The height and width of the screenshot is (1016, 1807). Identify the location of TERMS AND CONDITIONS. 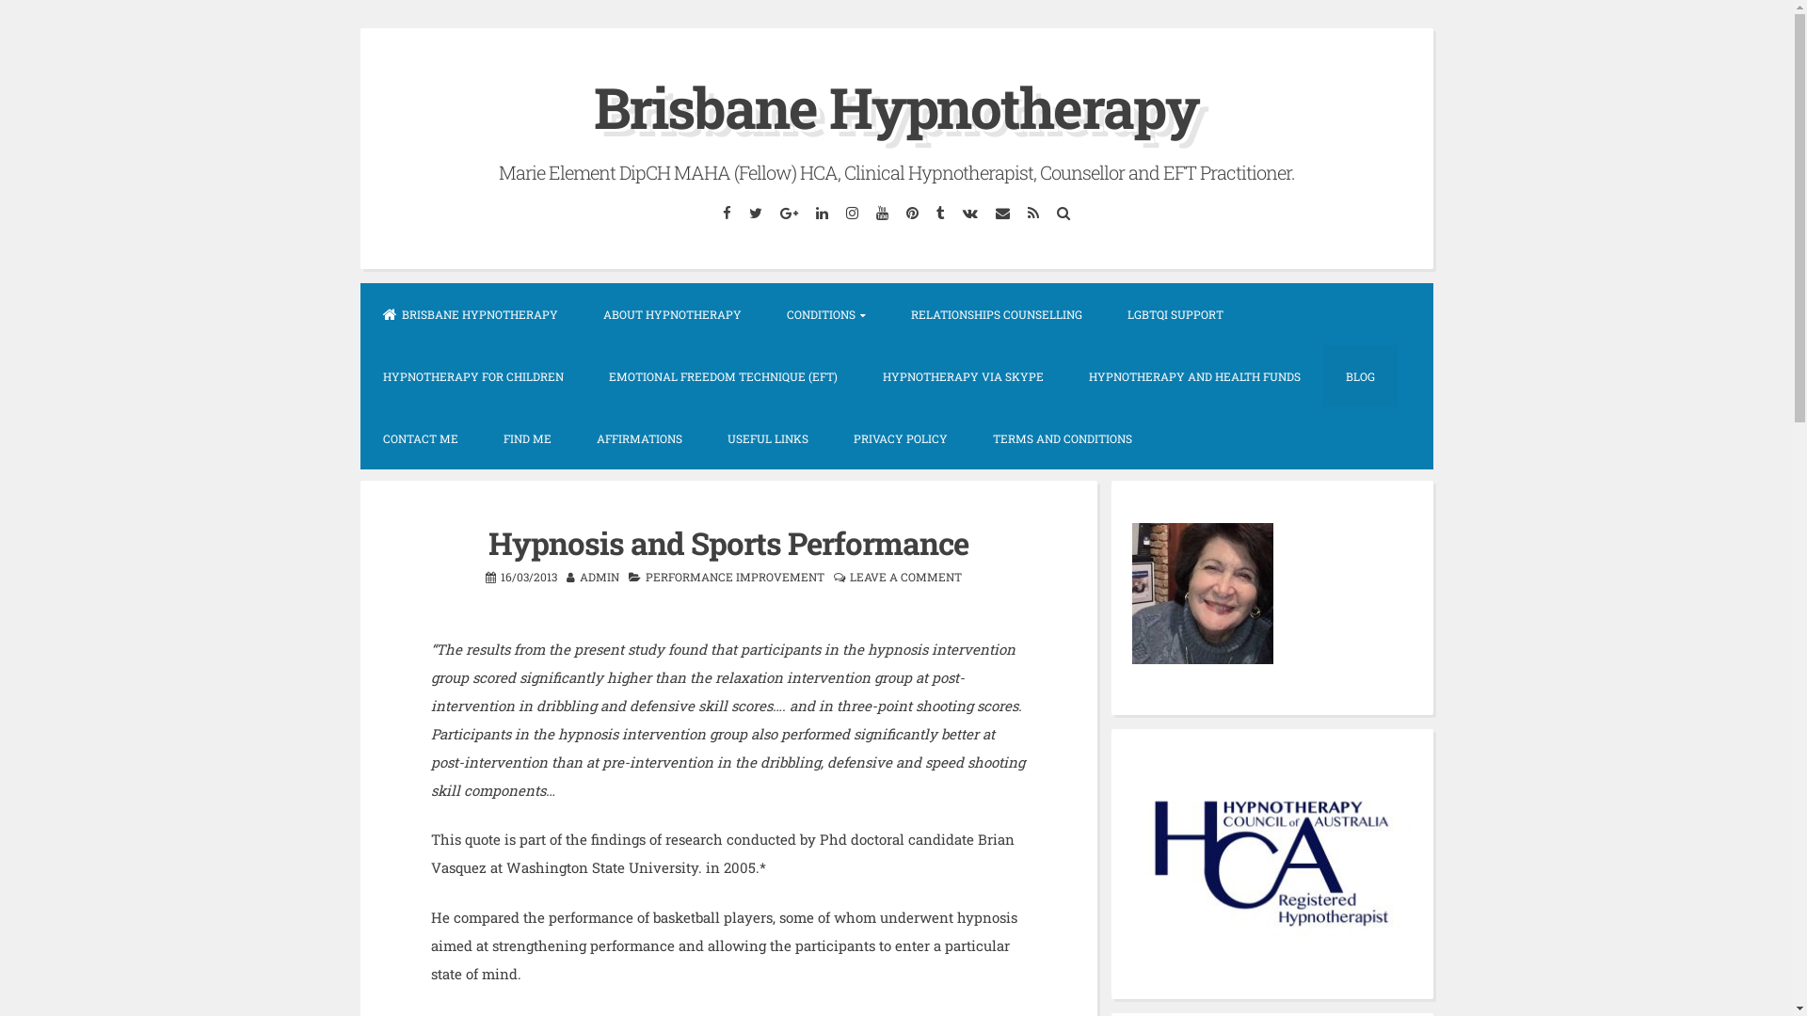
(1062, 437).